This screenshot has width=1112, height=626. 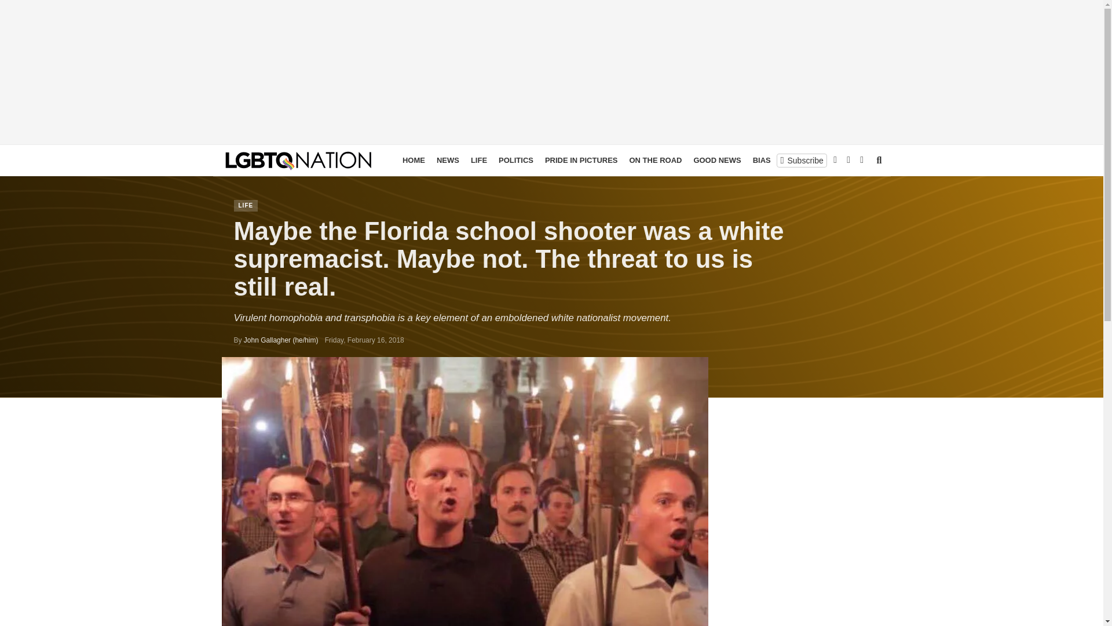 I want to click on HOME, so click(x=414, y=160).